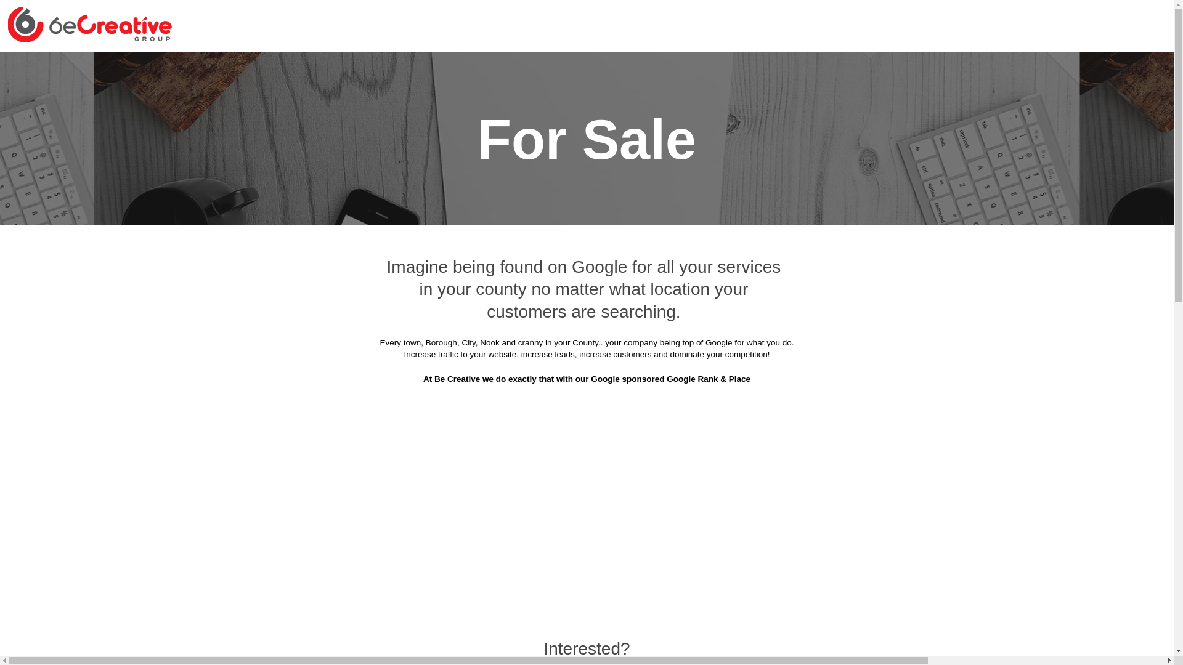 Image resolution: width=1183 pixels, height=665 pixels. What do you see at coordinates (473, 159) in the screenshot?
I see `Aggregate Suppliers Budleigh Salterton Devon` at bounding box center [473, 159].